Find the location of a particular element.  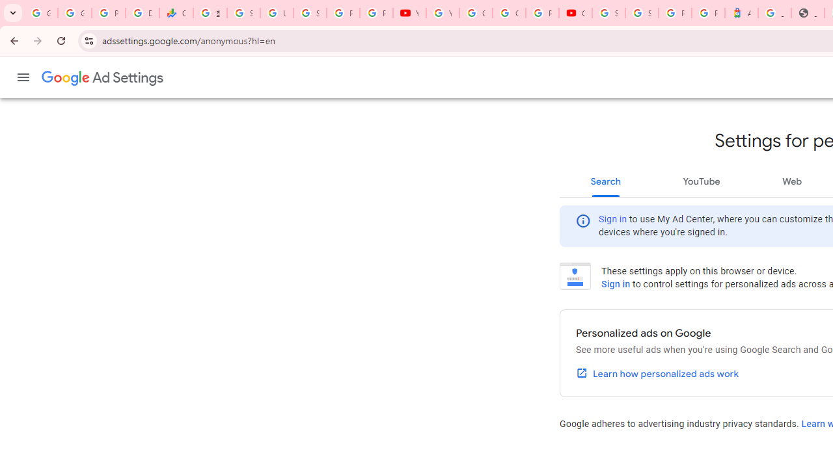

Privacy Checkup is located at coordinates (376, 13).